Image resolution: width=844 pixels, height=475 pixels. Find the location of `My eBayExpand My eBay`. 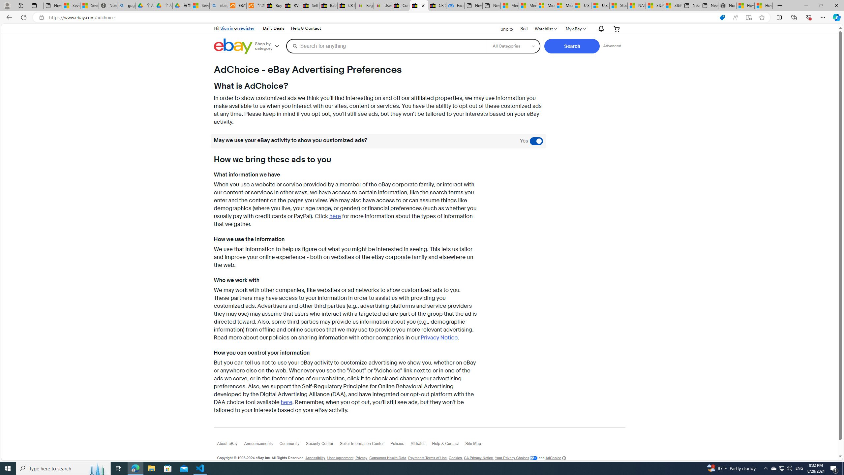

My eBayExpand My eBay is located at coordinates (575, 28).